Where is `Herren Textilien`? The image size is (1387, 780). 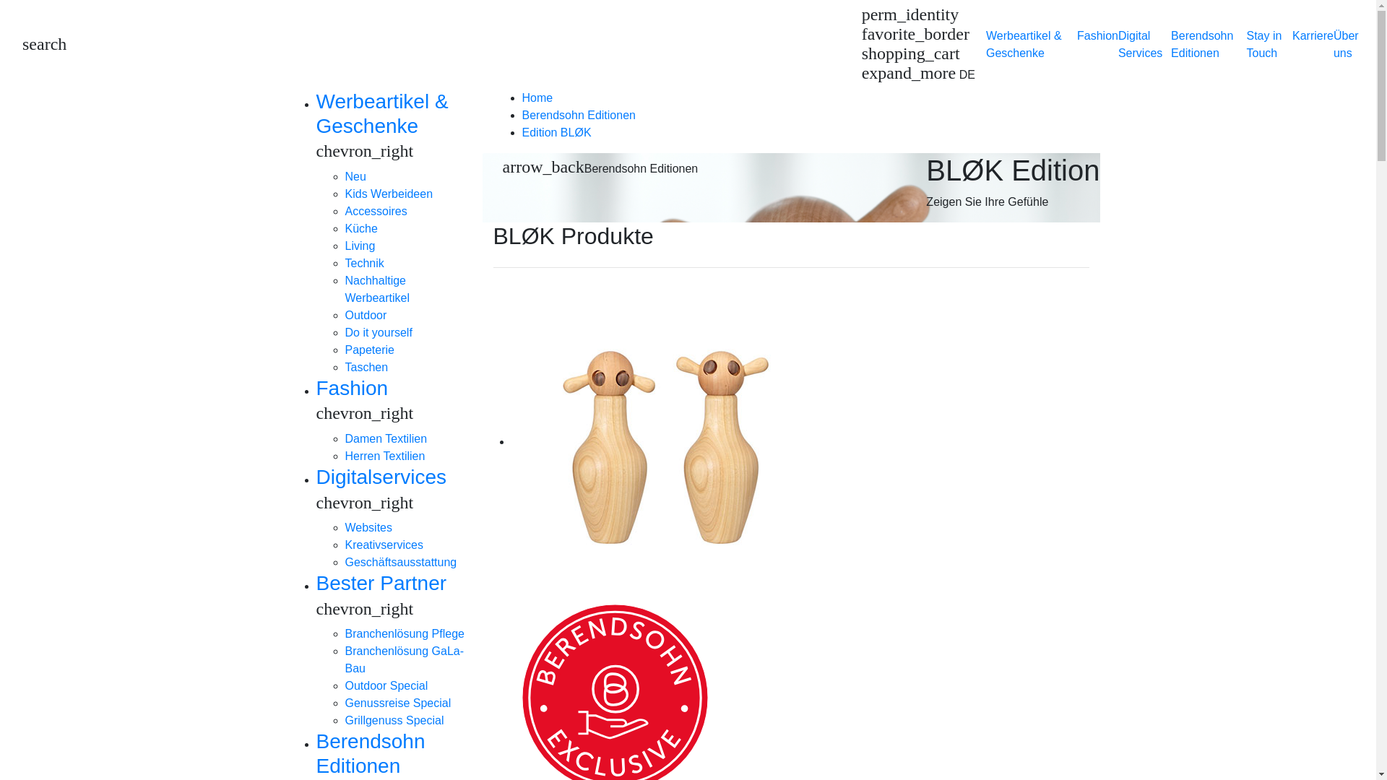 Herren Textilien is located at coordinates (386, 456).